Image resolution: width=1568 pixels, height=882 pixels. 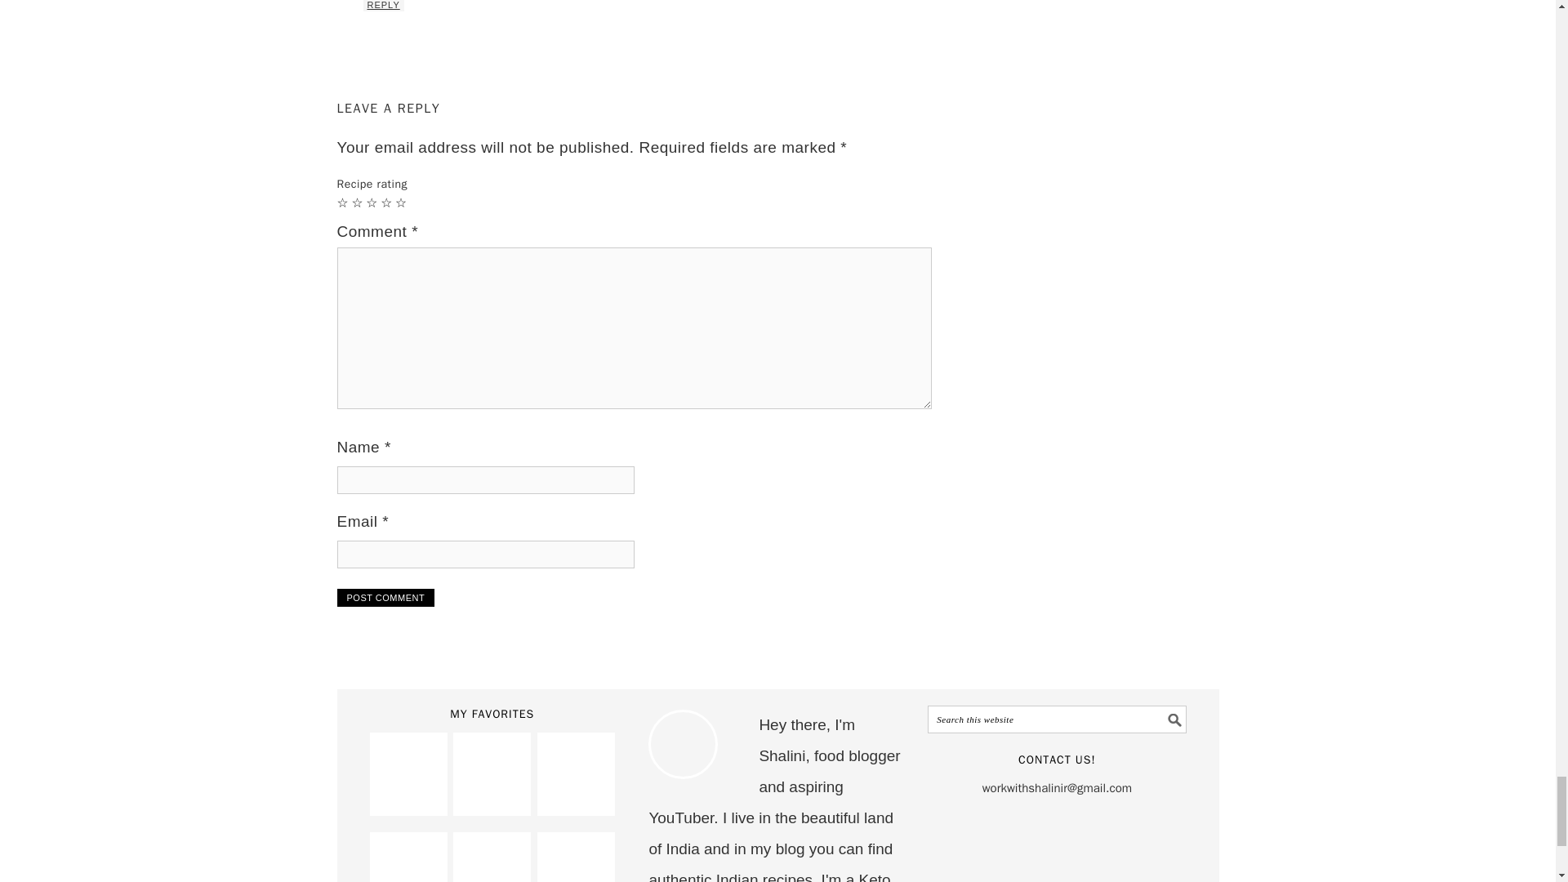 I want to click on How do CGM systems help in measuring Time in Range, so click(x=408, y=802).